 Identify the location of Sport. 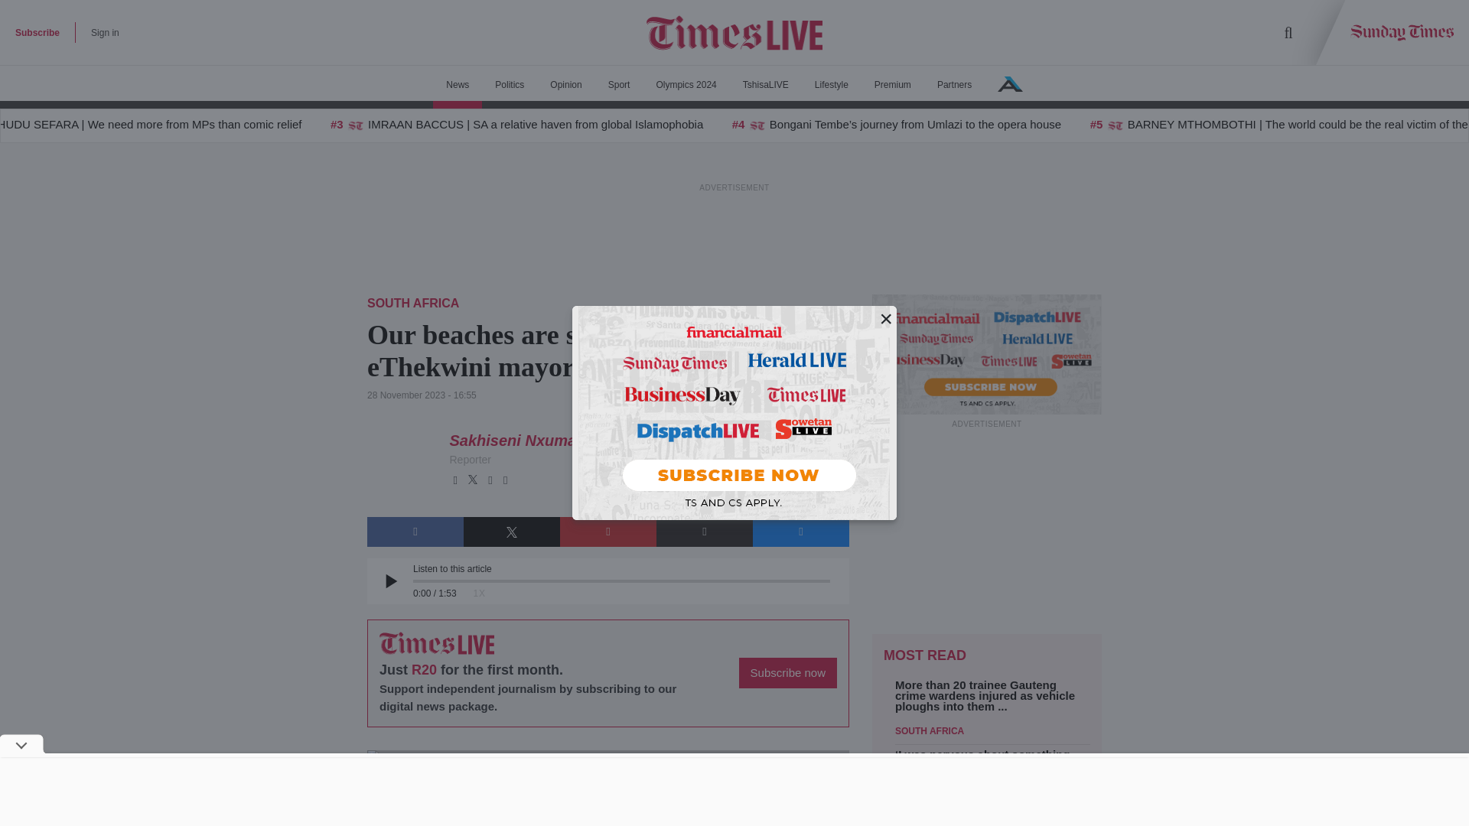
(618, 85).